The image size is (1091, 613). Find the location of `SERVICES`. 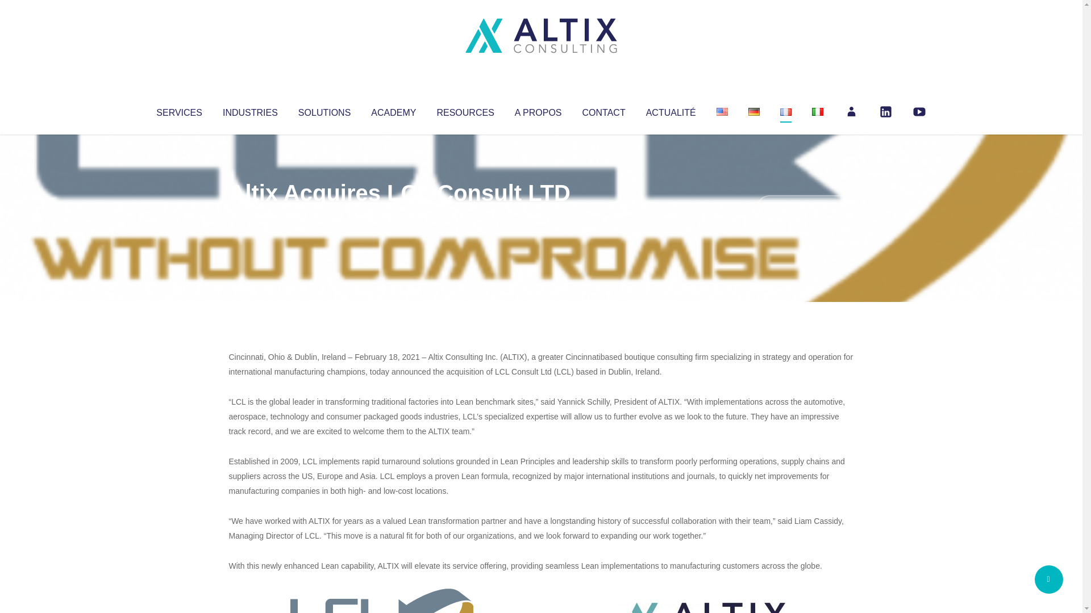

SERVICES is located at coordinates (178, 110).